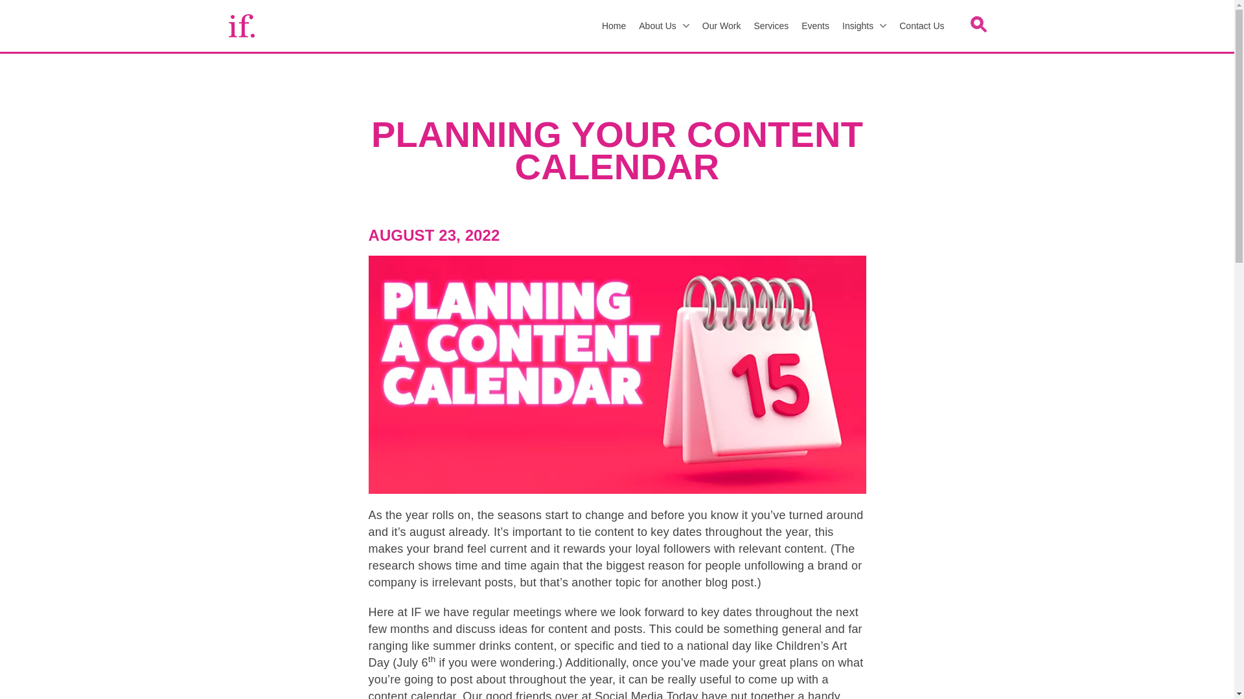  What do you see at coordinates (663, 26) in the screenshot?
I see `About Us` at bounding box center [663, 26].